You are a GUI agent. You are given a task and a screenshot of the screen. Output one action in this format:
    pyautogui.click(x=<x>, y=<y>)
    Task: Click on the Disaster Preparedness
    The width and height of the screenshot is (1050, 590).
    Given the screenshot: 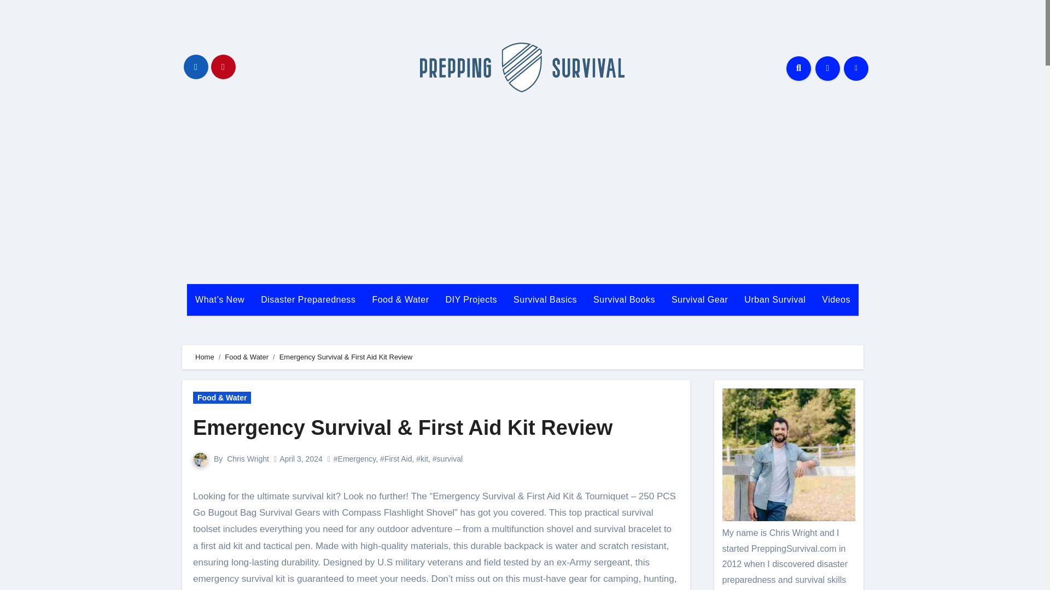 What is the action you would take?
    pyautogui.click(x=308, y=299)
    